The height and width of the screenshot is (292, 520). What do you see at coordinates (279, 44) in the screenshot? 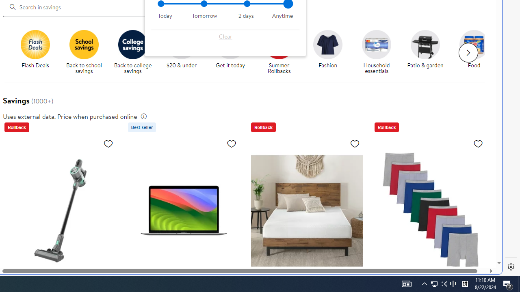
I see `Summer Rollbacks` at bounding box center [279, 44].